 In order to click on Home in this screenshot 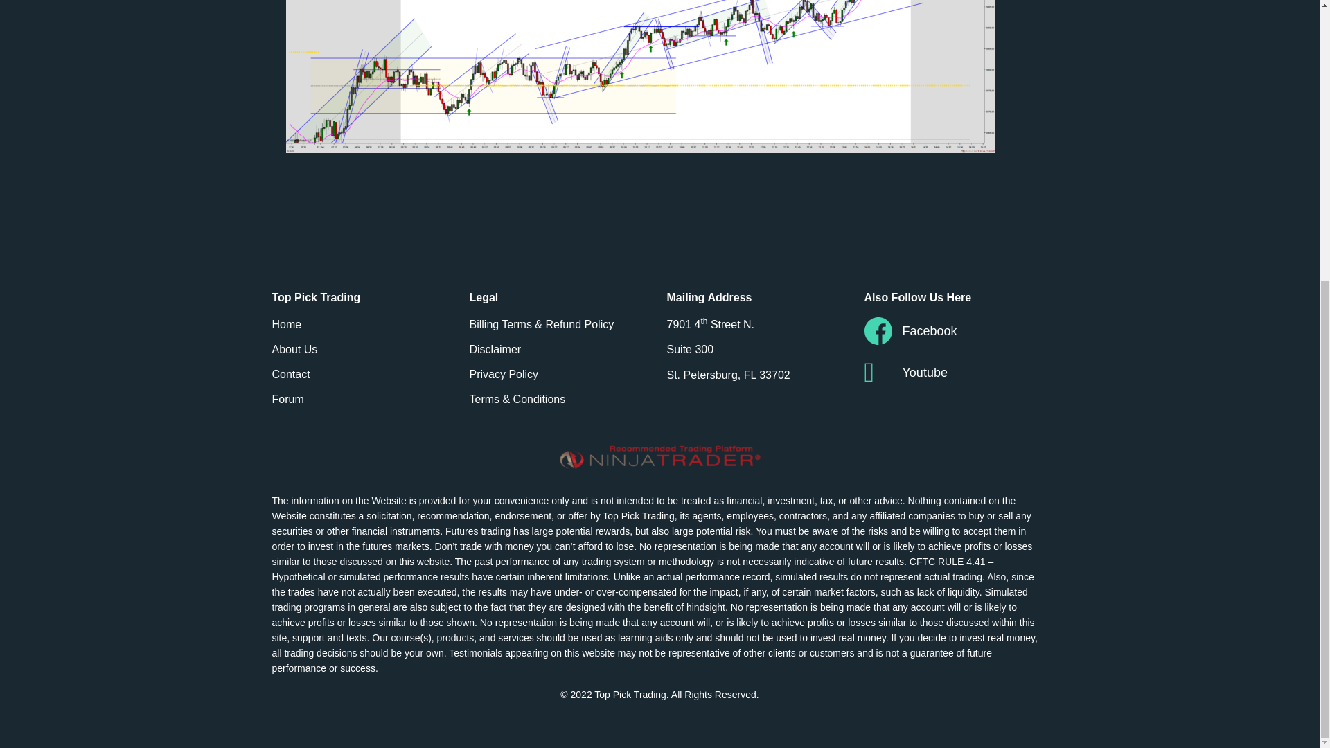, I will do `click(363, 324)`.